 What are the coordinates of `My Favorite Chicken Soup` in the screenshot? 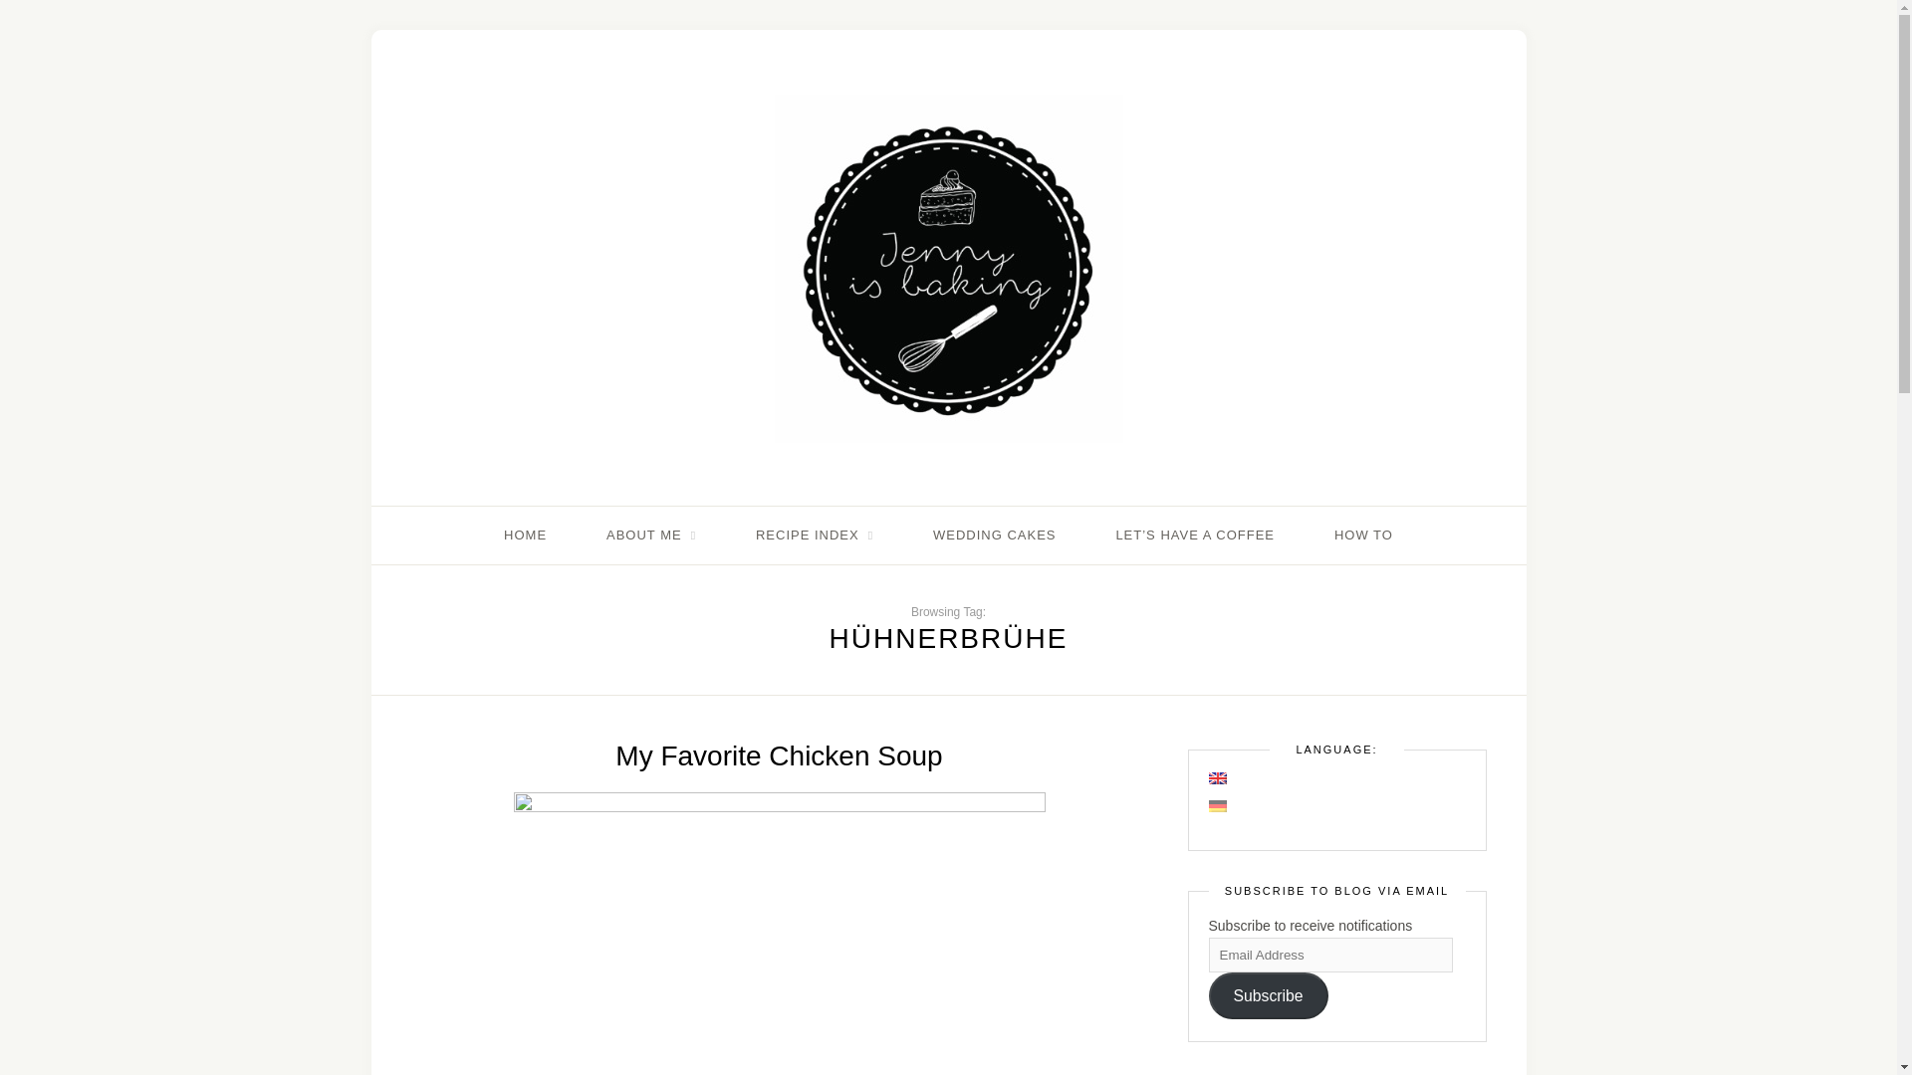 It's located at (779, 756).